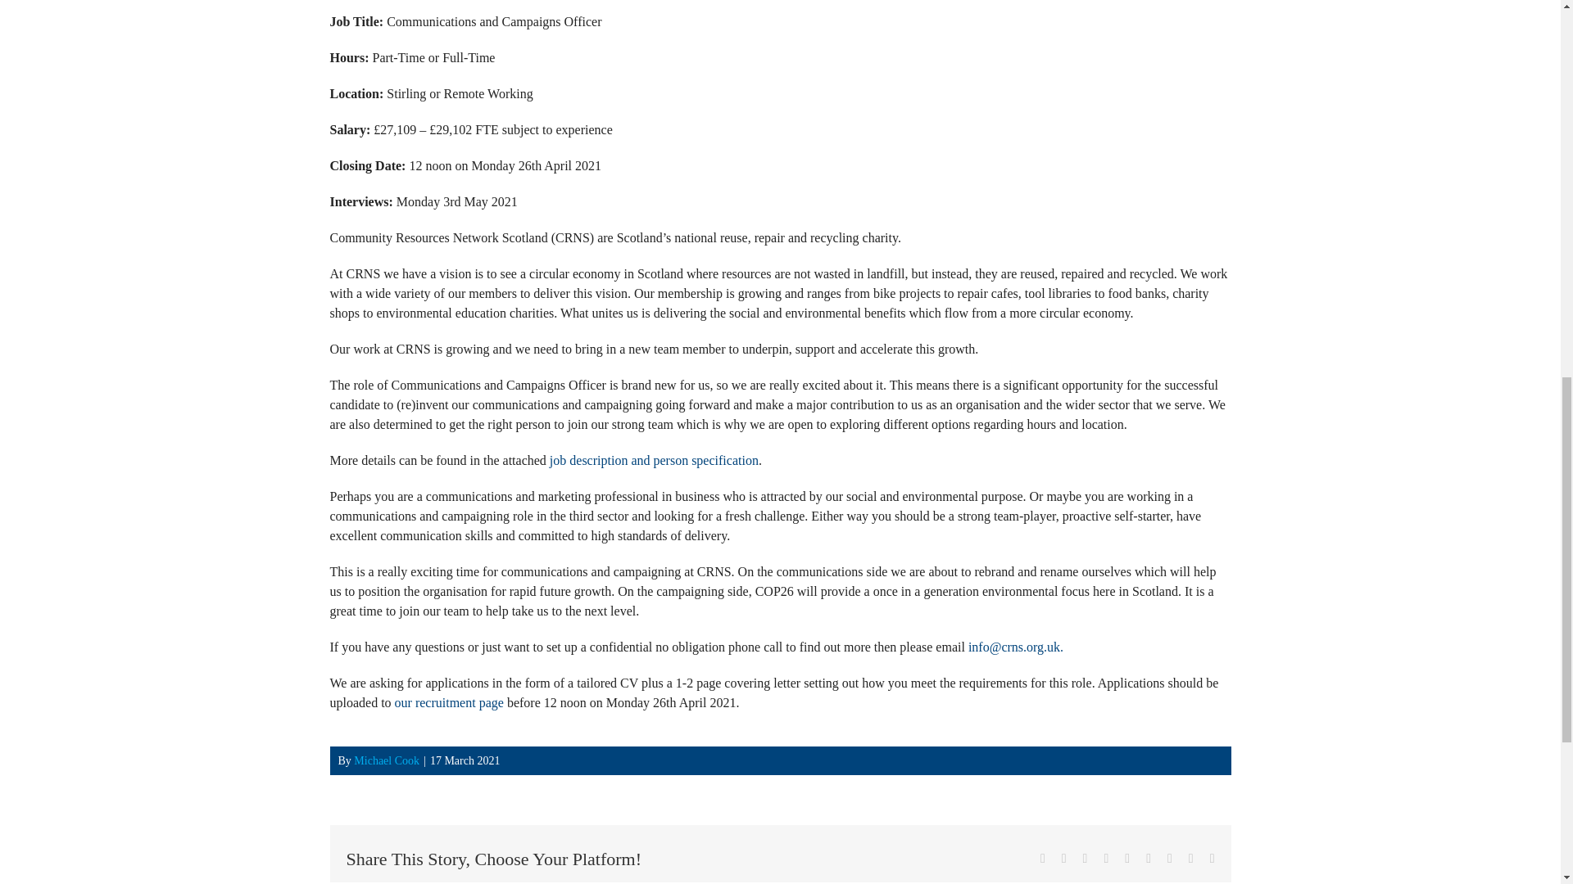 This screenshot has height=884, width=1573. What do you see at coordinates (387, 761) in the screenshot?
I see `Michael Cook` at bounding box center [387, 761].